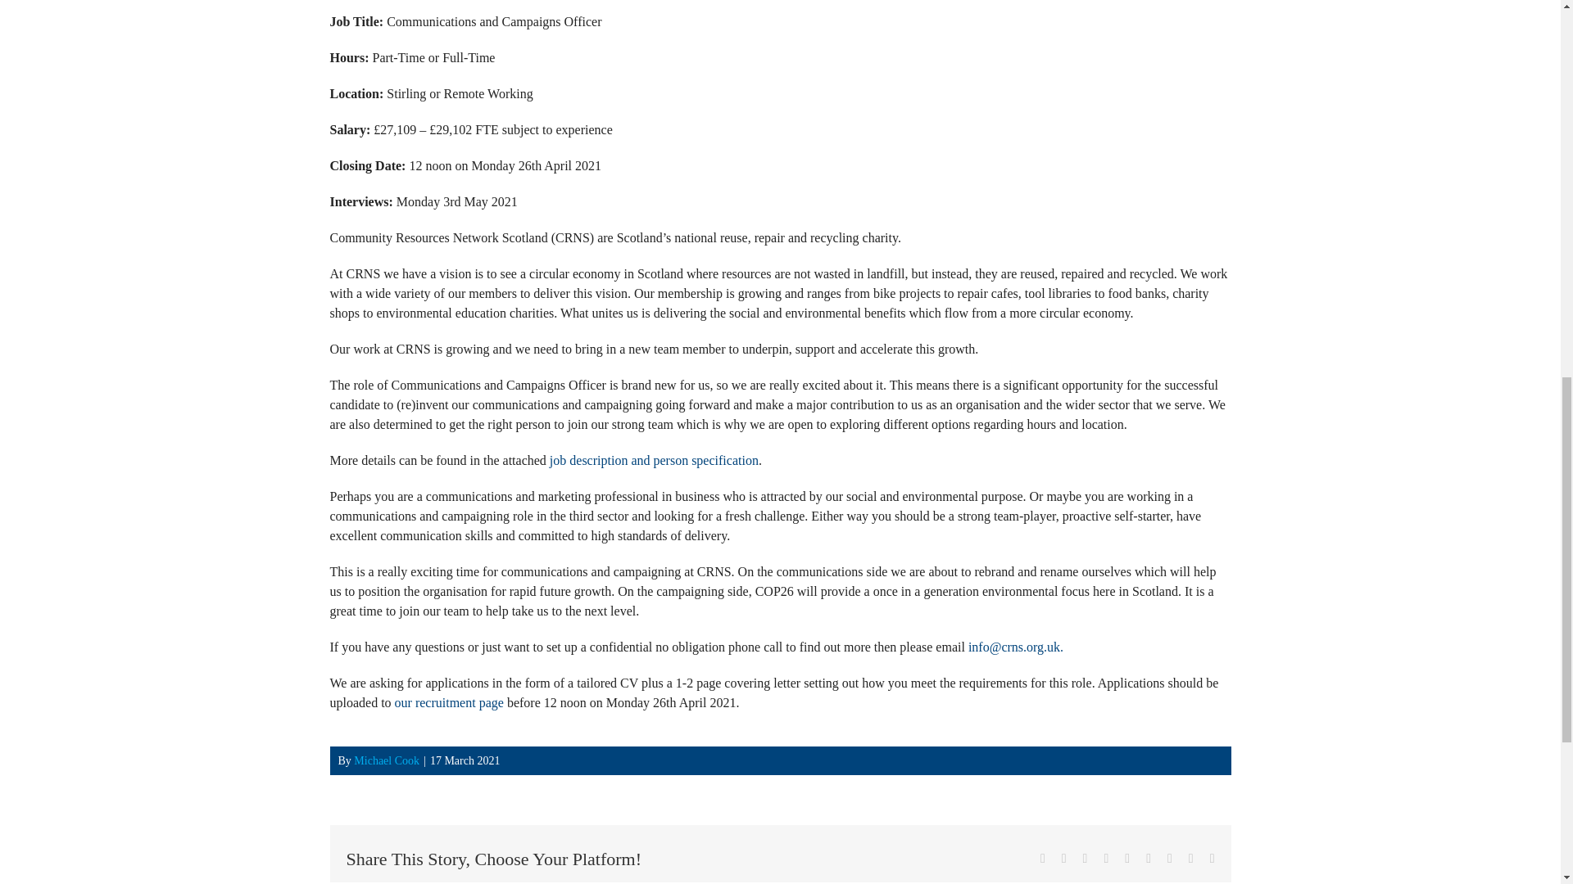 This screenshot has height=884, width=1573. What do you see at coordinates (387, 761) in the screenshot?
I see `Michael Cook` at bounding box center [387, 761].